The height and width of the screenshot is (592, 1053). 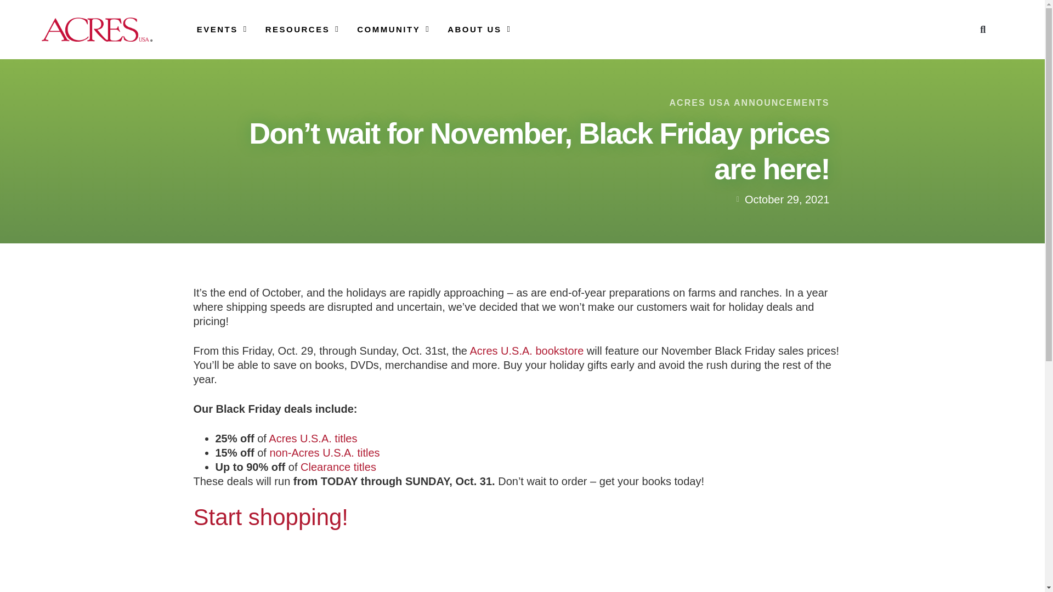 What do you see at coordinates (222, 29) in the screenshot?
I see `EVENTS` at bounding box center [222, 29].